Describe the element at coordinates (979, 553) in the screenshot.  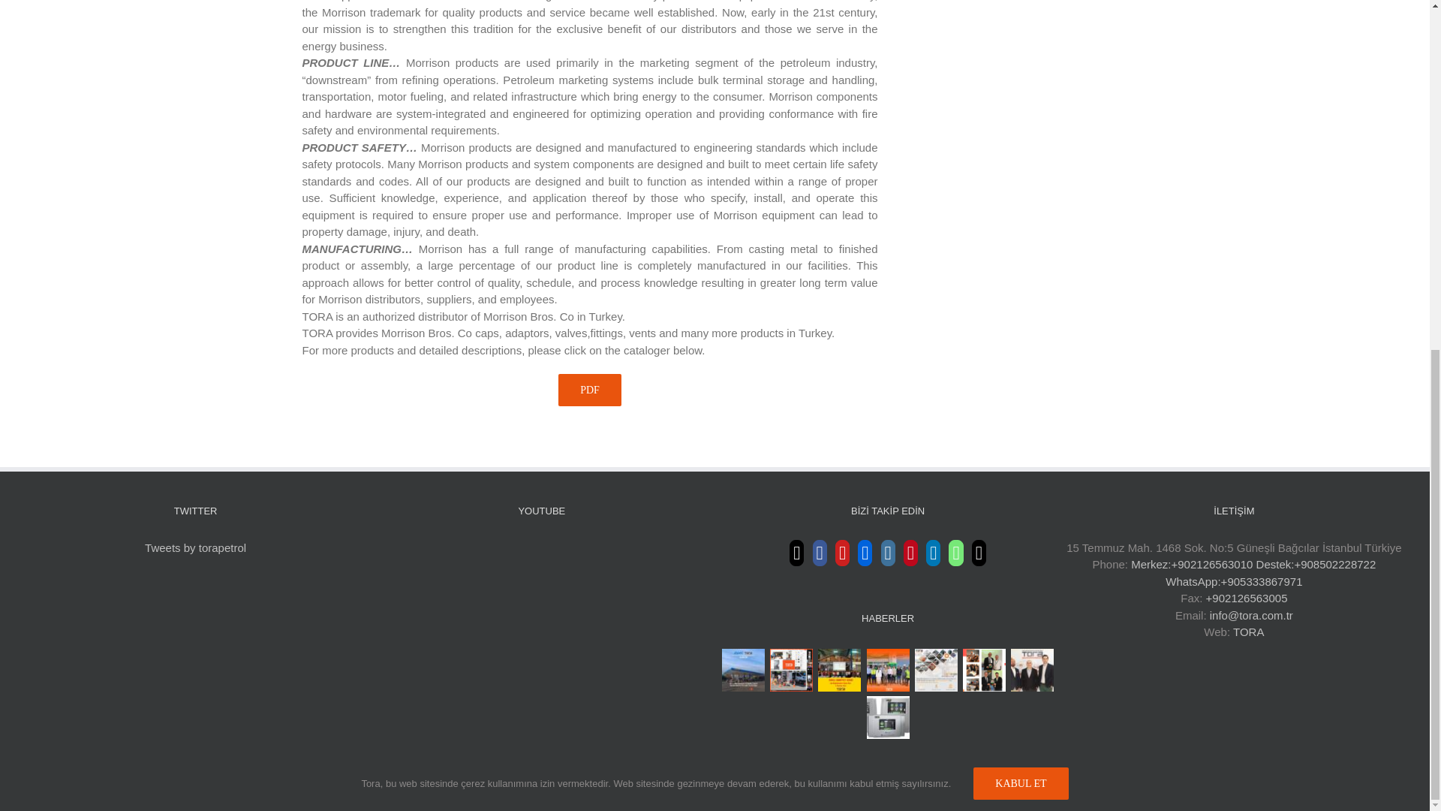
I see `Mail` at that location.